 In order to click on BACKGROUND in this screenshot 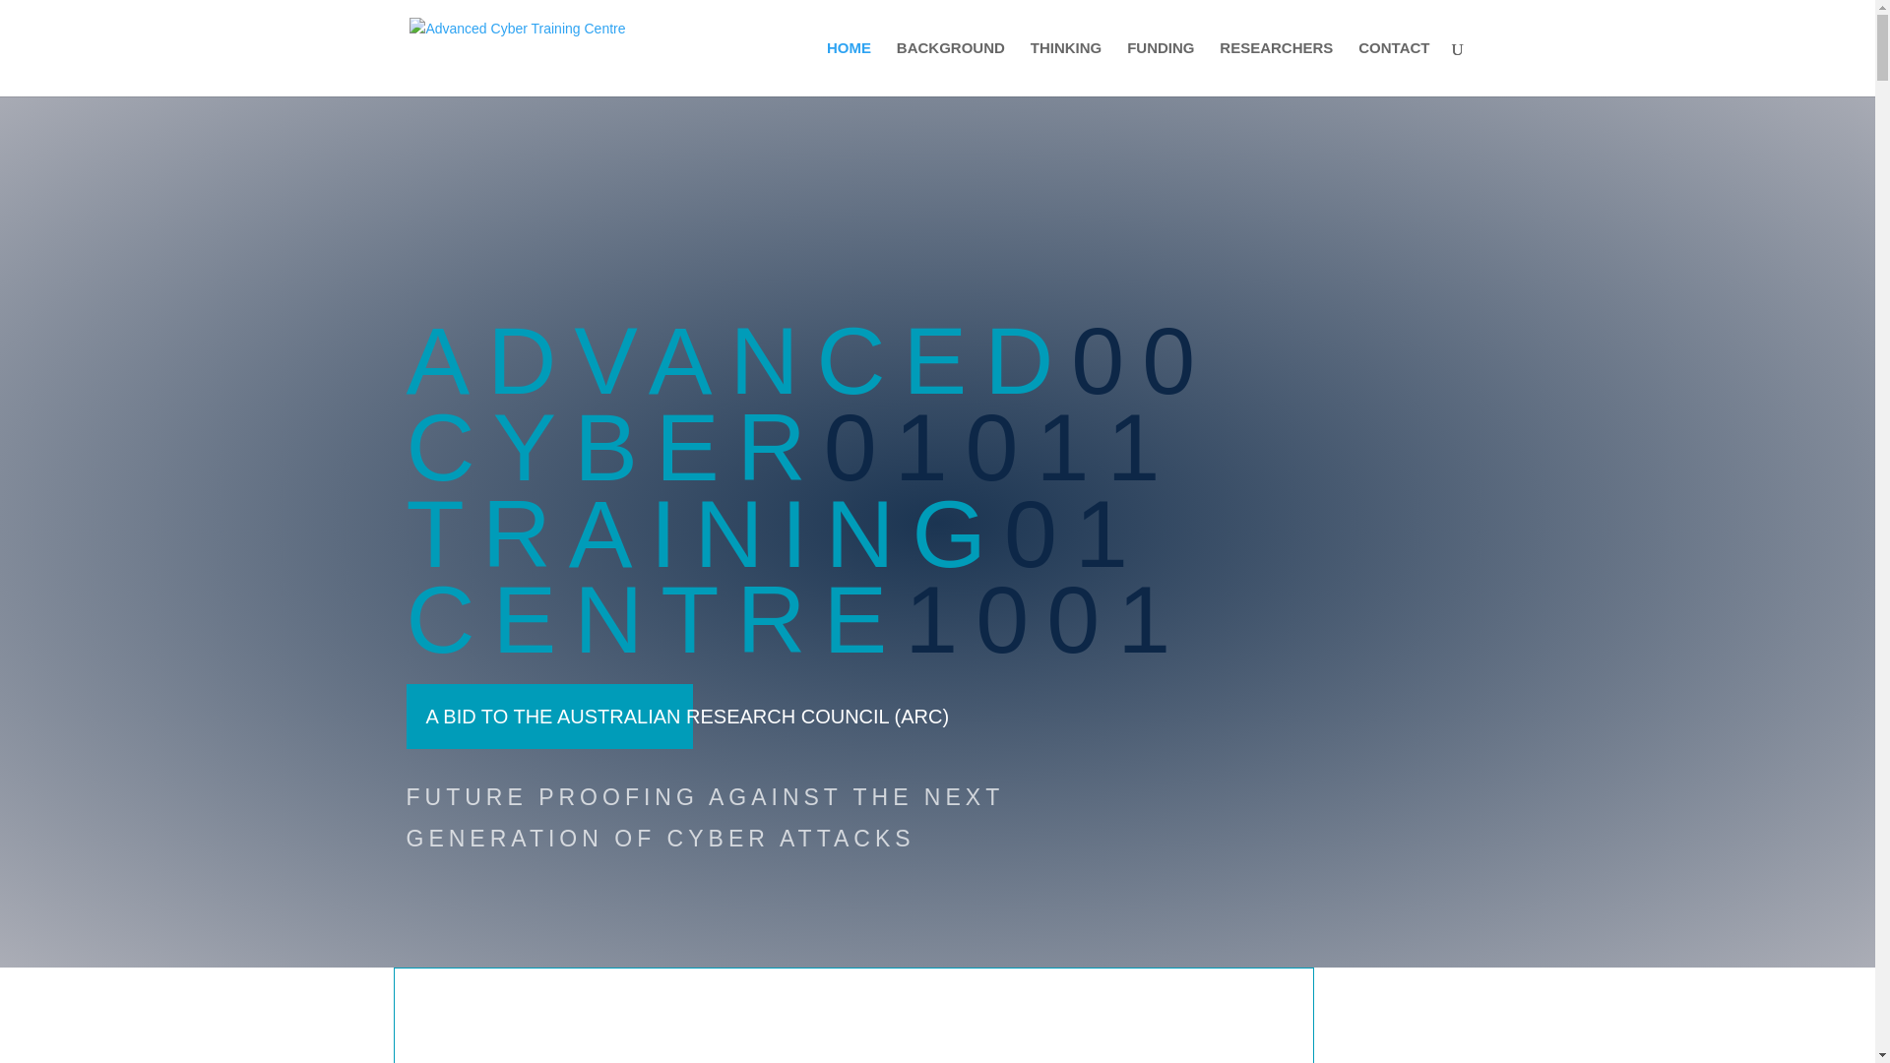, I will do `click(951, 69)`.